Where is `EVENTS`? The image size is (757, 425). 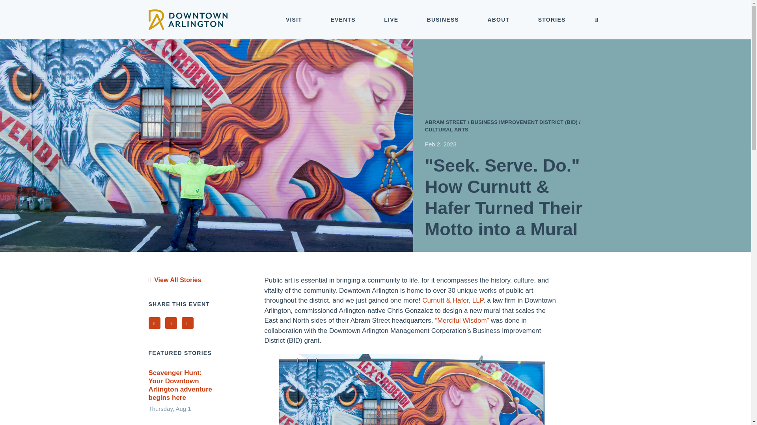 EVENTS is located at coordinates (343, 20).